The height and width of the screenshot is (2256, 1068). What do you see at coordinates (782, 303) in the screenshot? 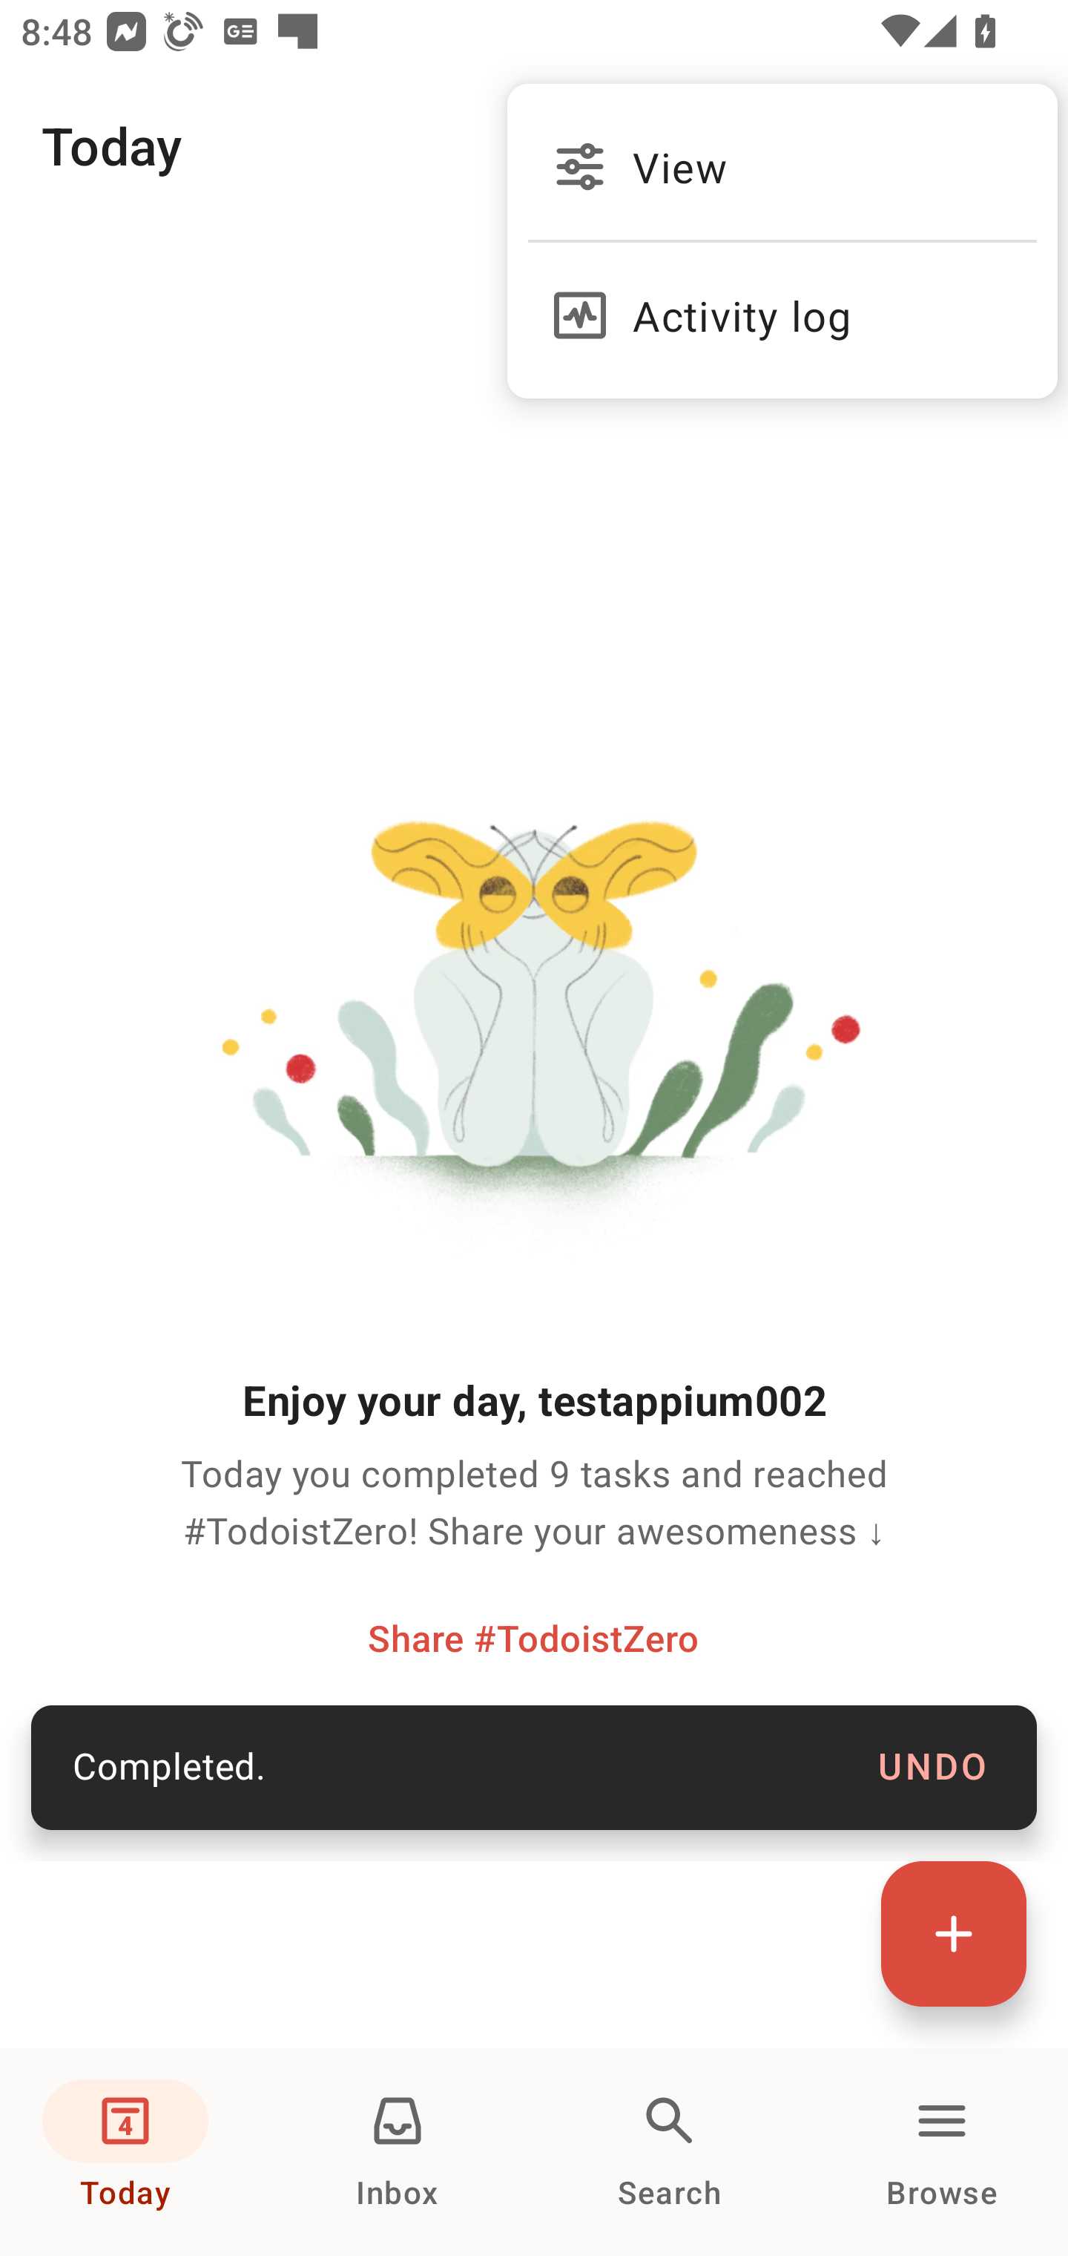
I see `Activity log` at bounding box center [782, 303].